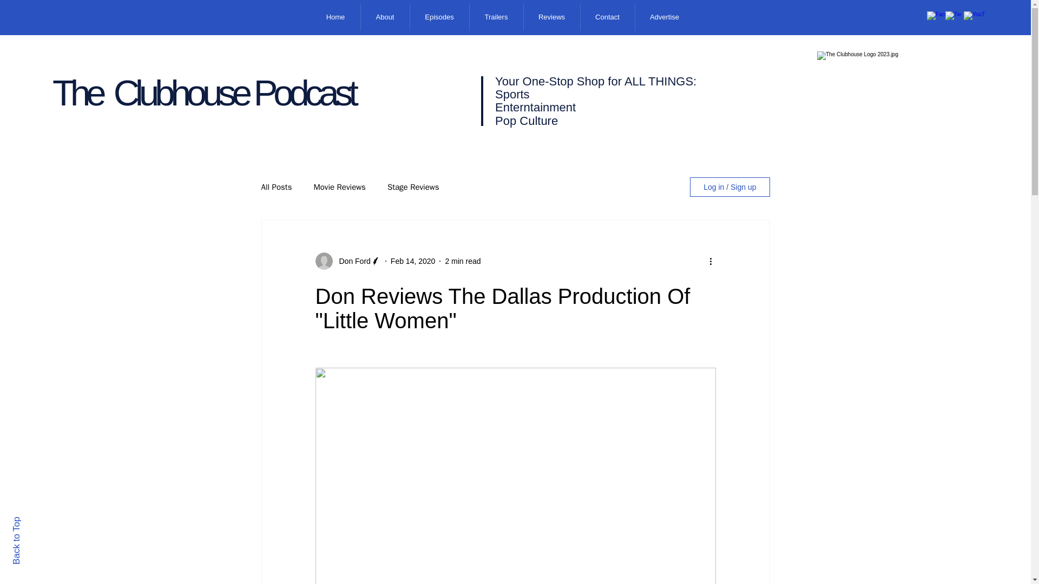  I want to click on Trailers, so click(495, 17).